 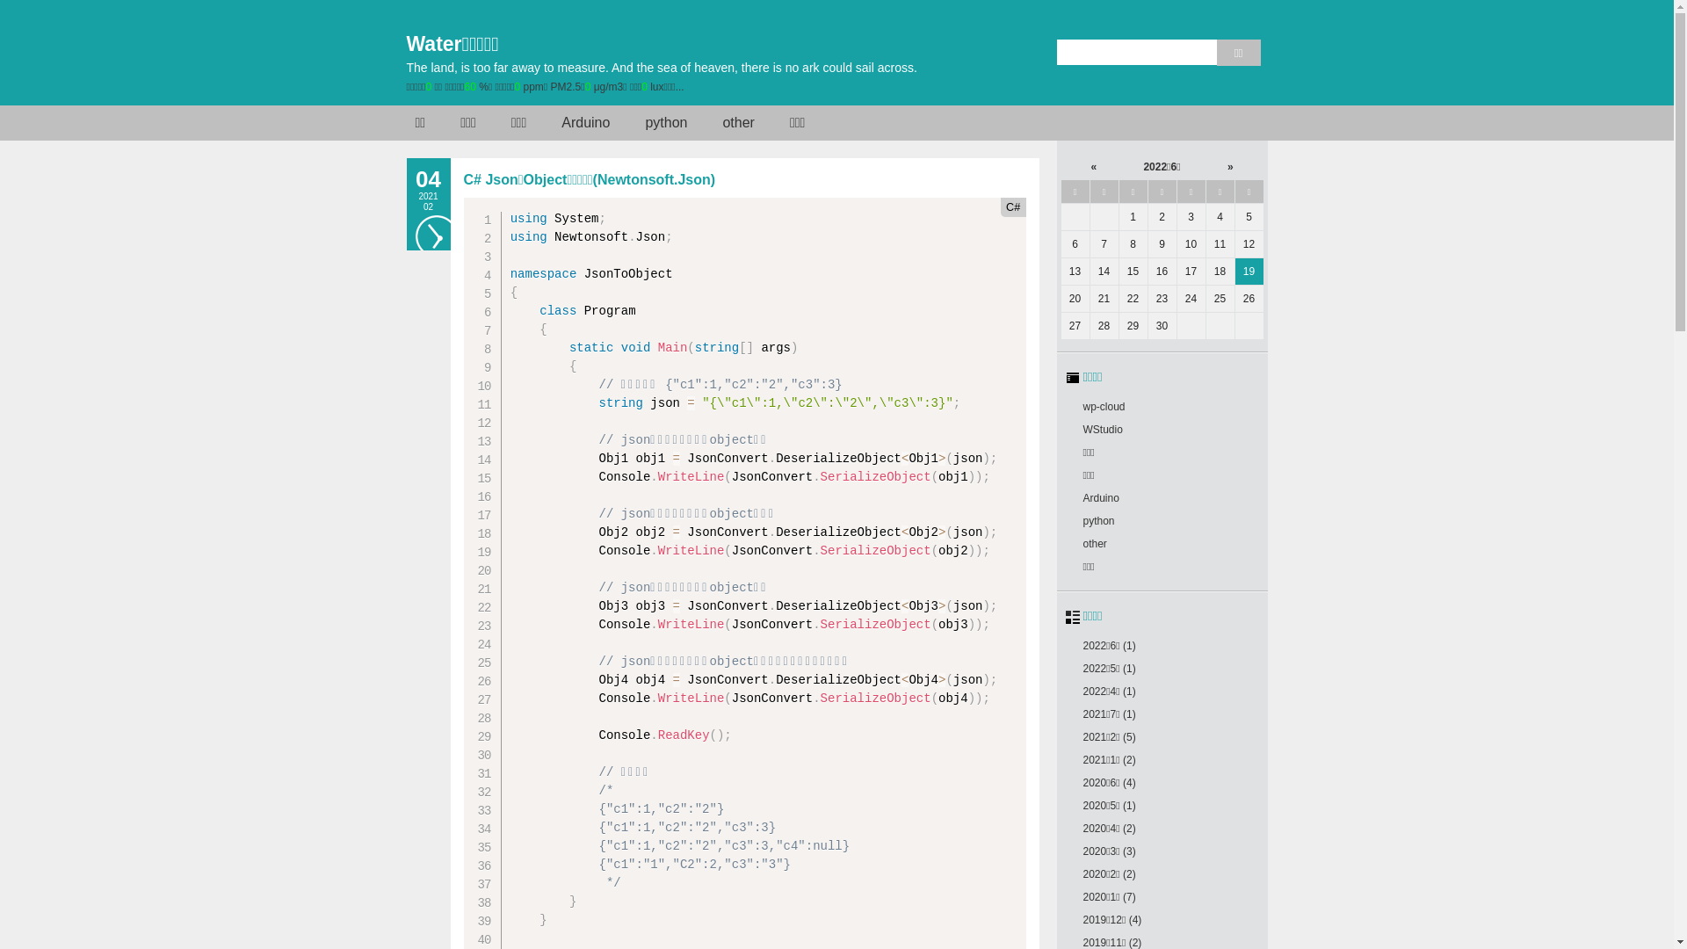 I want to click on other, so click(x=1095, y=544).